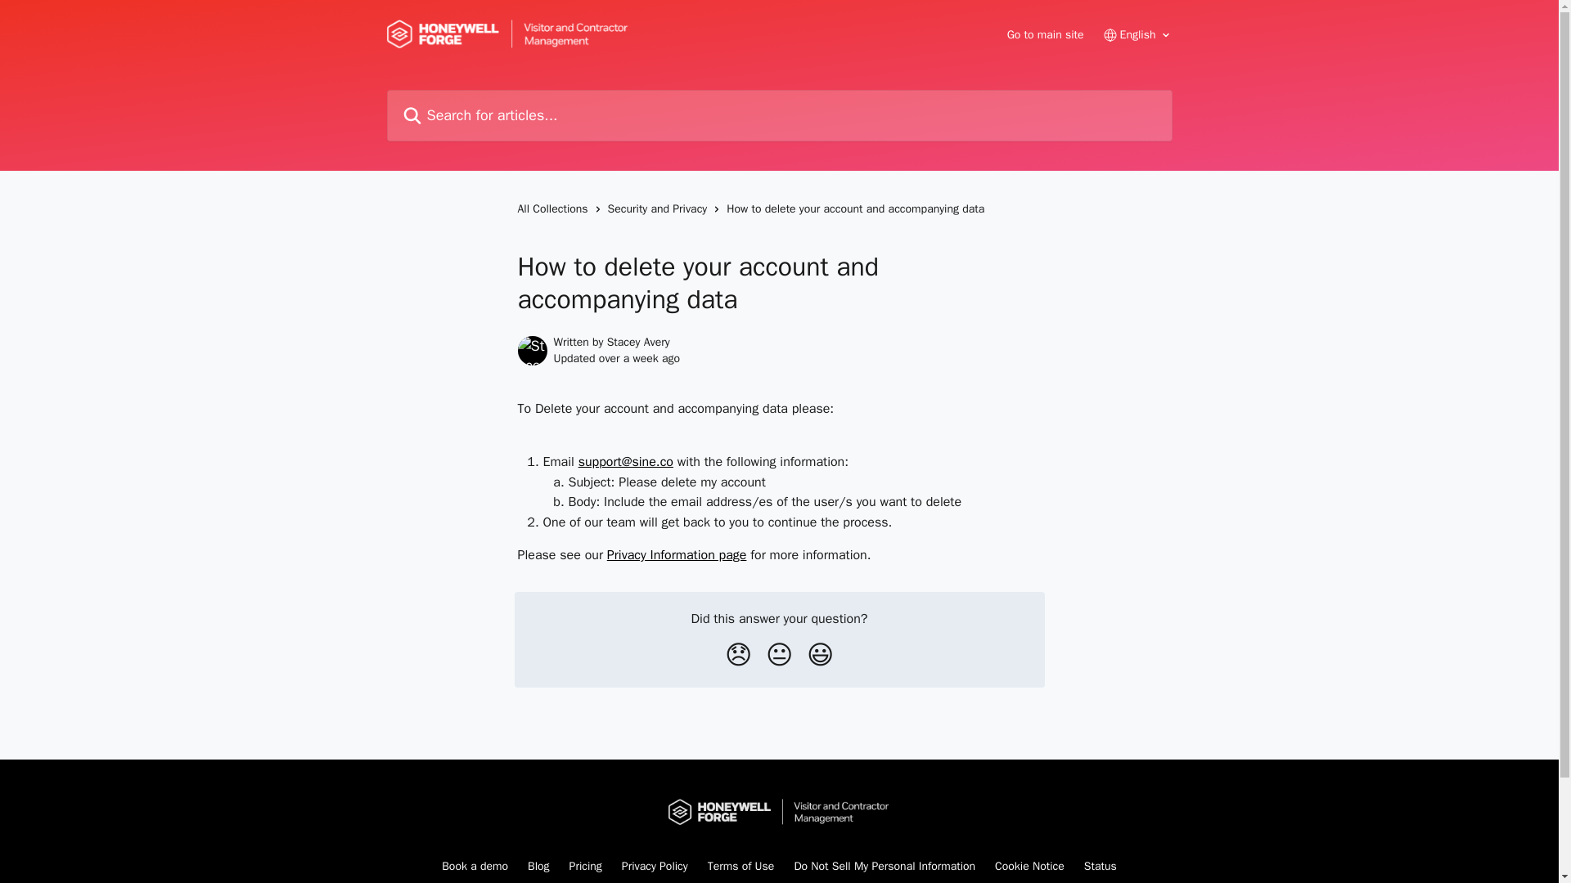  Describe the element at coordinates (677, 554) in the screenshot. I see `Privacy Information page` at that location.